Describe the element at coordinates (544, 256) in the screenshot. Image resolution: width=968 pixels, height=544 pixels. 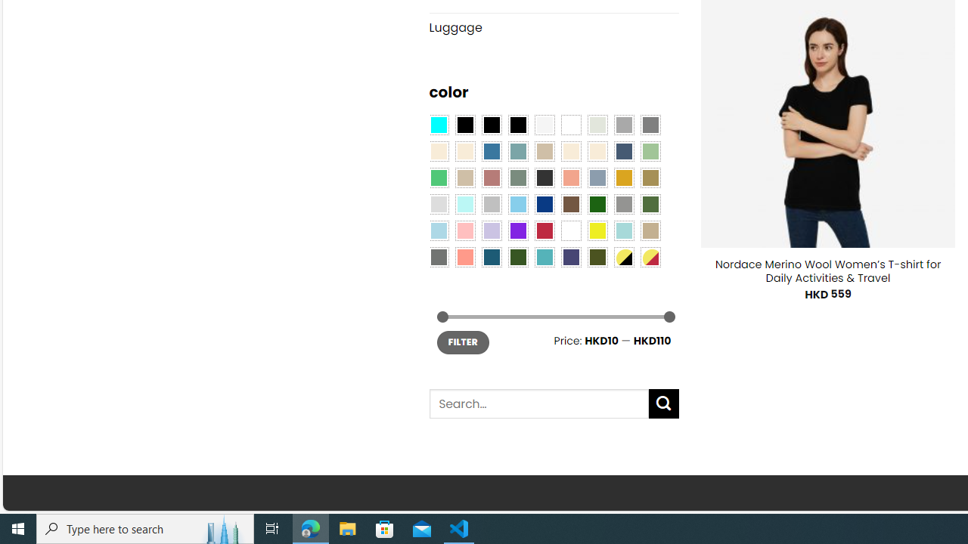
I see `Teal` at that location.